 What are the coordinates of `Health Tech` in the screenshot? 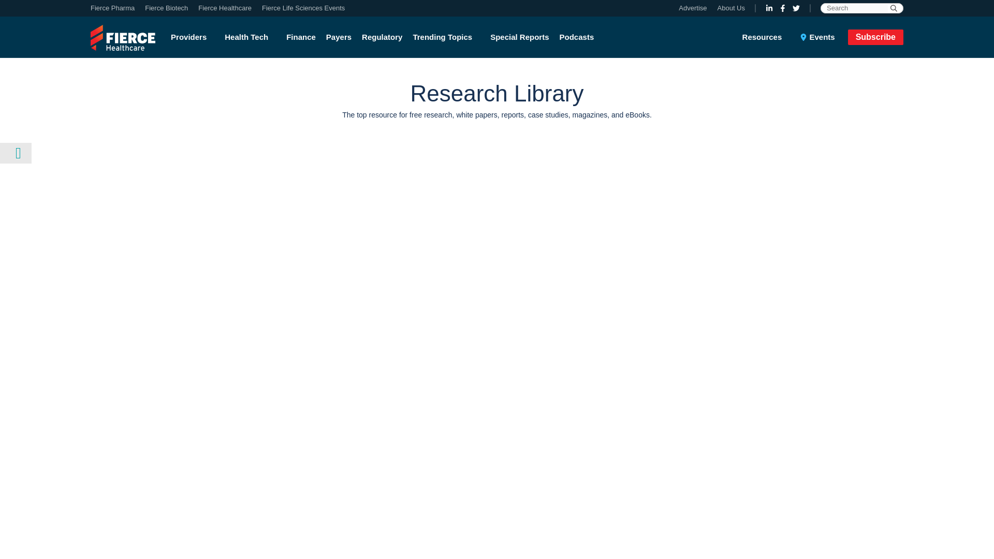 It's located at (251, 37).